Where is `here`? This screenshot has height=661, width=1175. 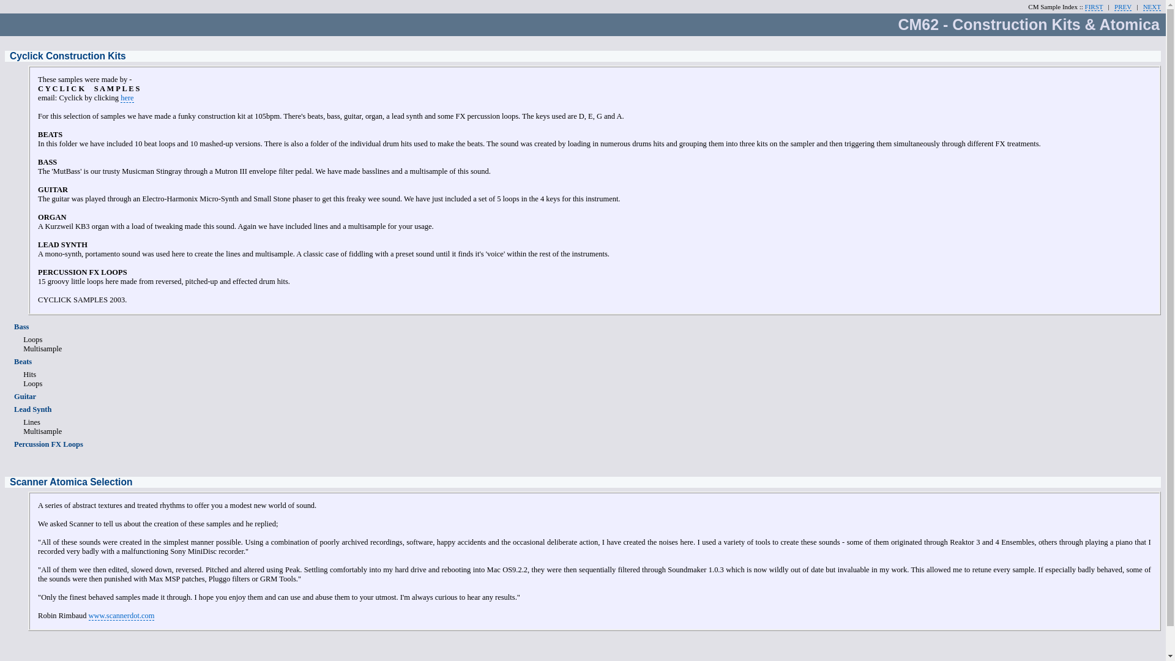 here is located at coordinates (127, 98).